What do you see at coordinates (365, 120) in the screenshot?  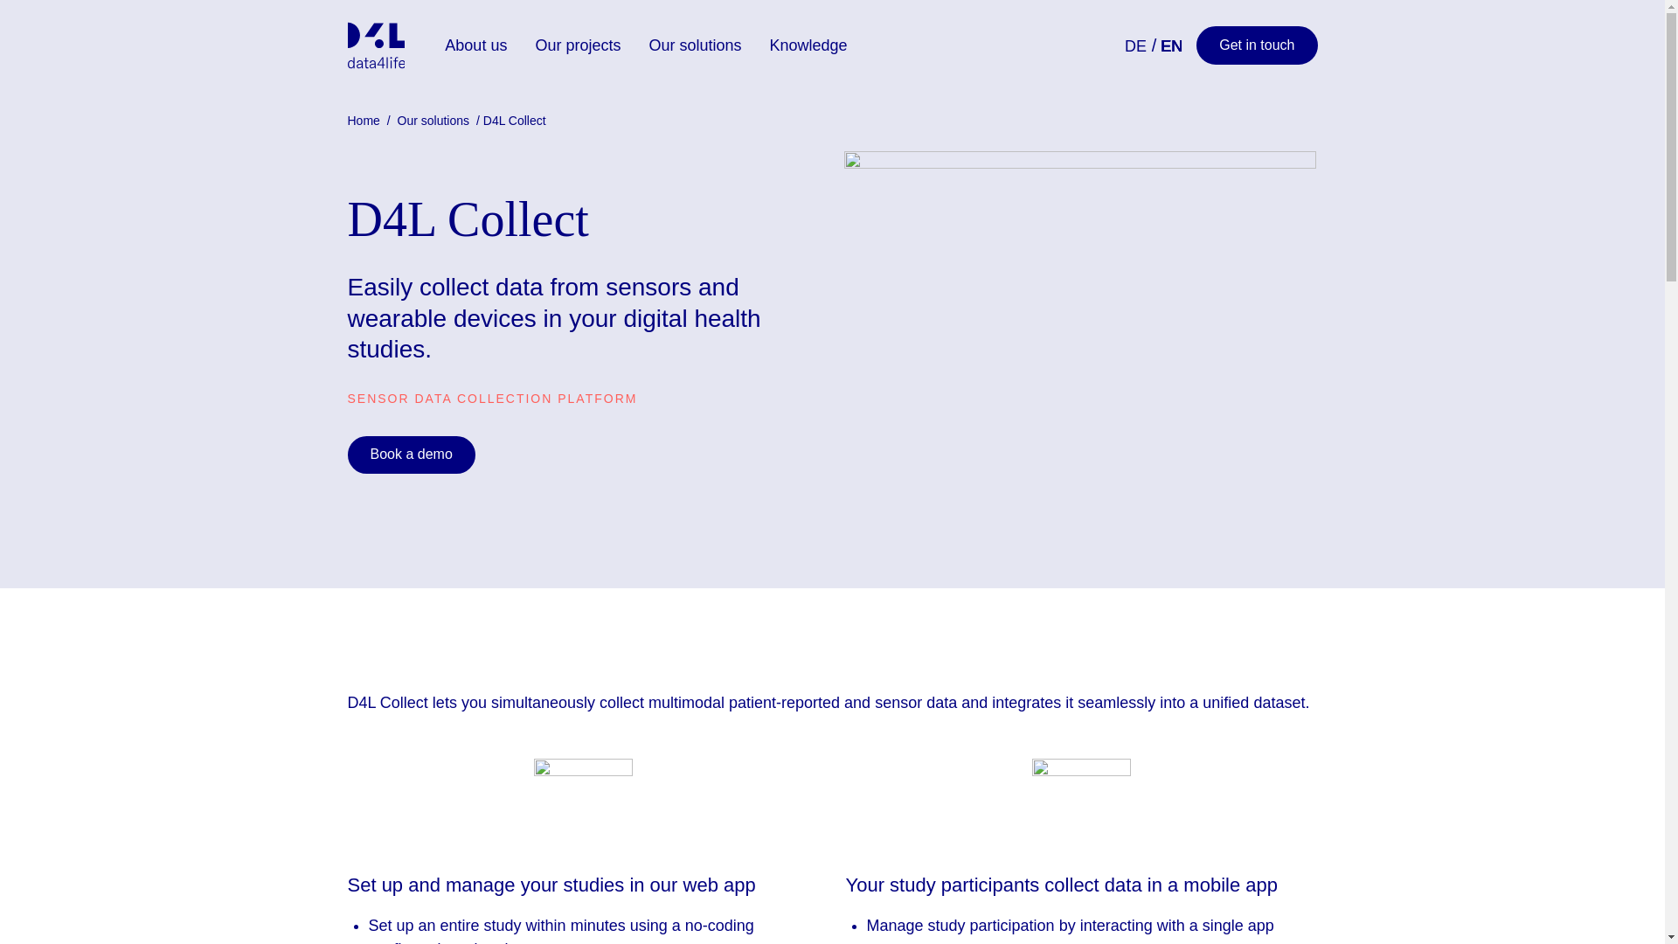 I see `Home` at bounding box center [365, 120].